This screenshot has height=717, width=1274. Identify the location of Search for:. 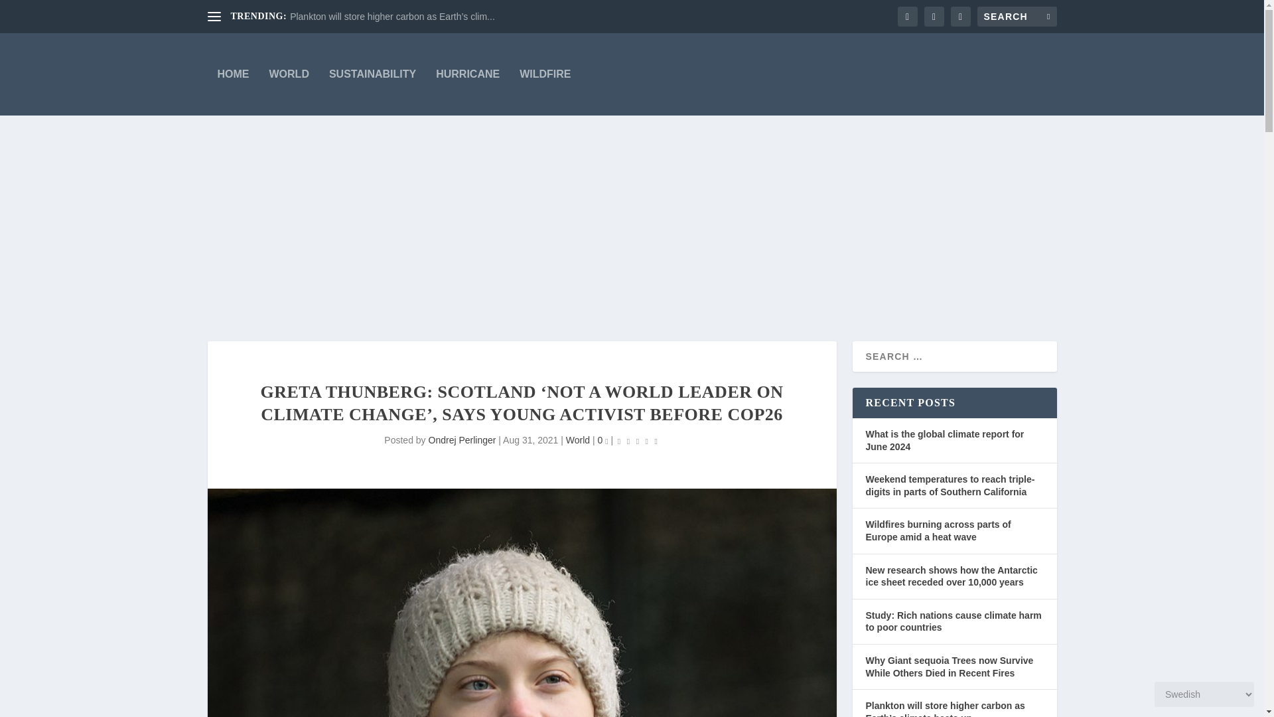
(1017, 16).